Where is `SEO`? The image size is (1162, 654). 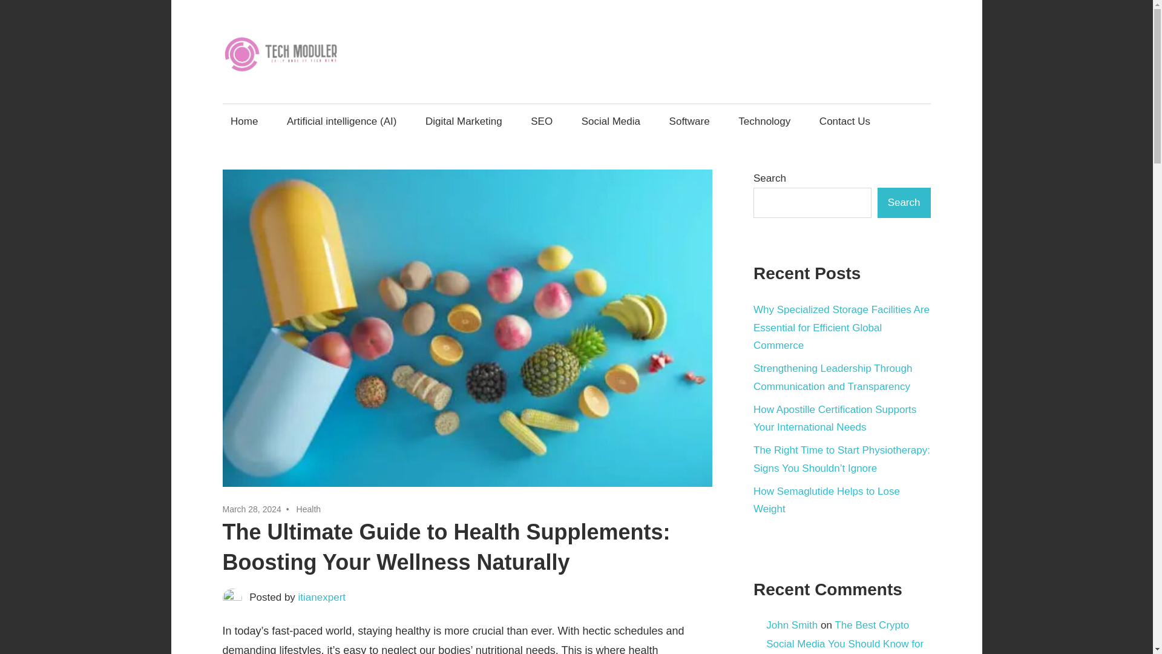
SEO is located at coordinates (542, 121).